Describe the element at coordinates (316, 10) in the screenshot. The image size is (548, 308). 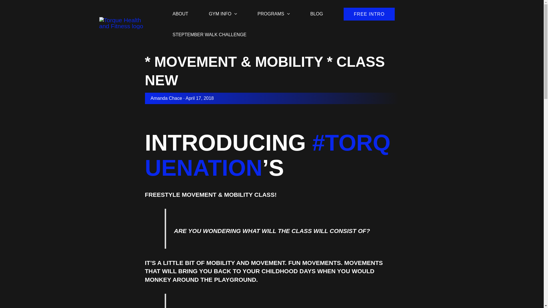
I see `BLOG` at that location.